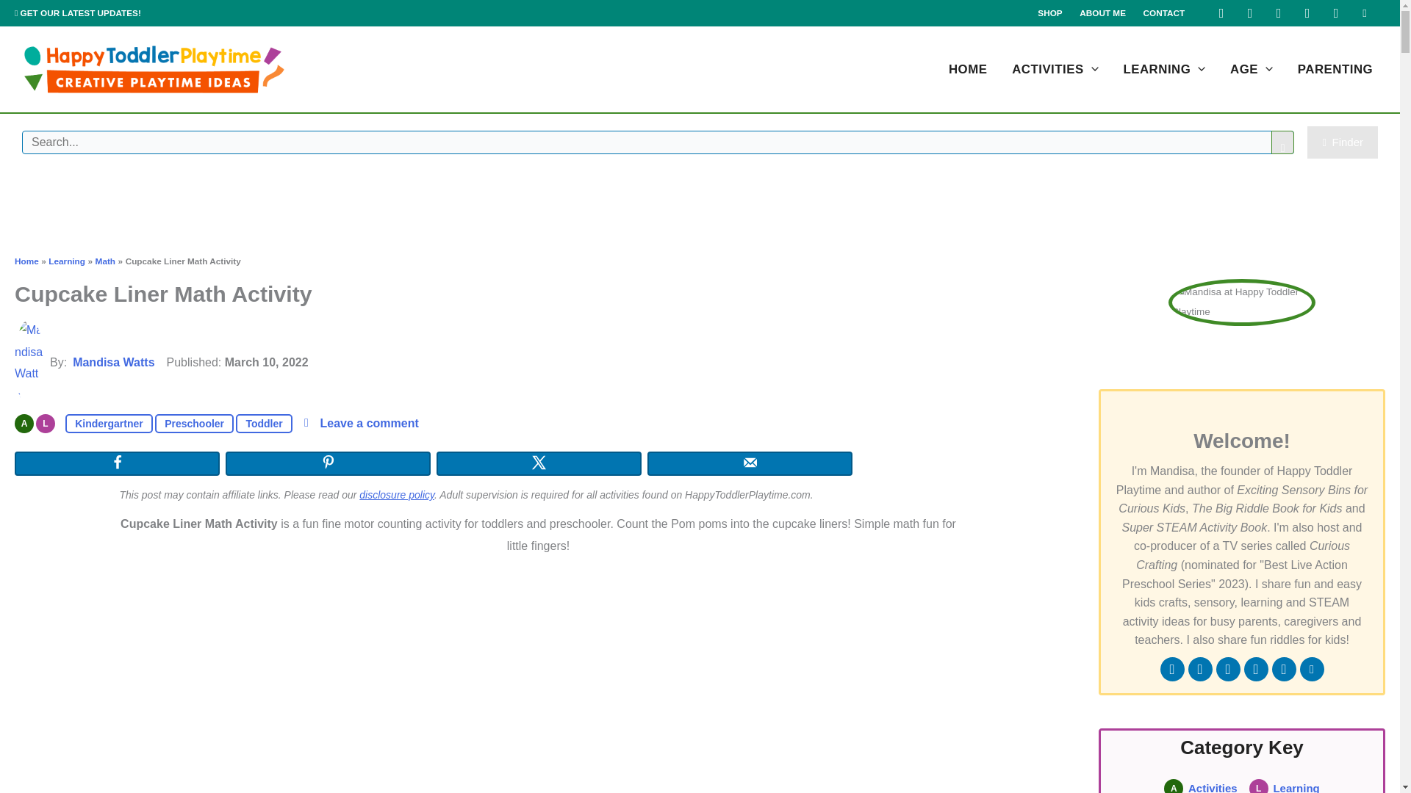 This screenshot has height=793, width=1411. What do you see at coordinates (1050, 13) in the screenshot?
I see `SHOP` at bounding box center [1050, 13].